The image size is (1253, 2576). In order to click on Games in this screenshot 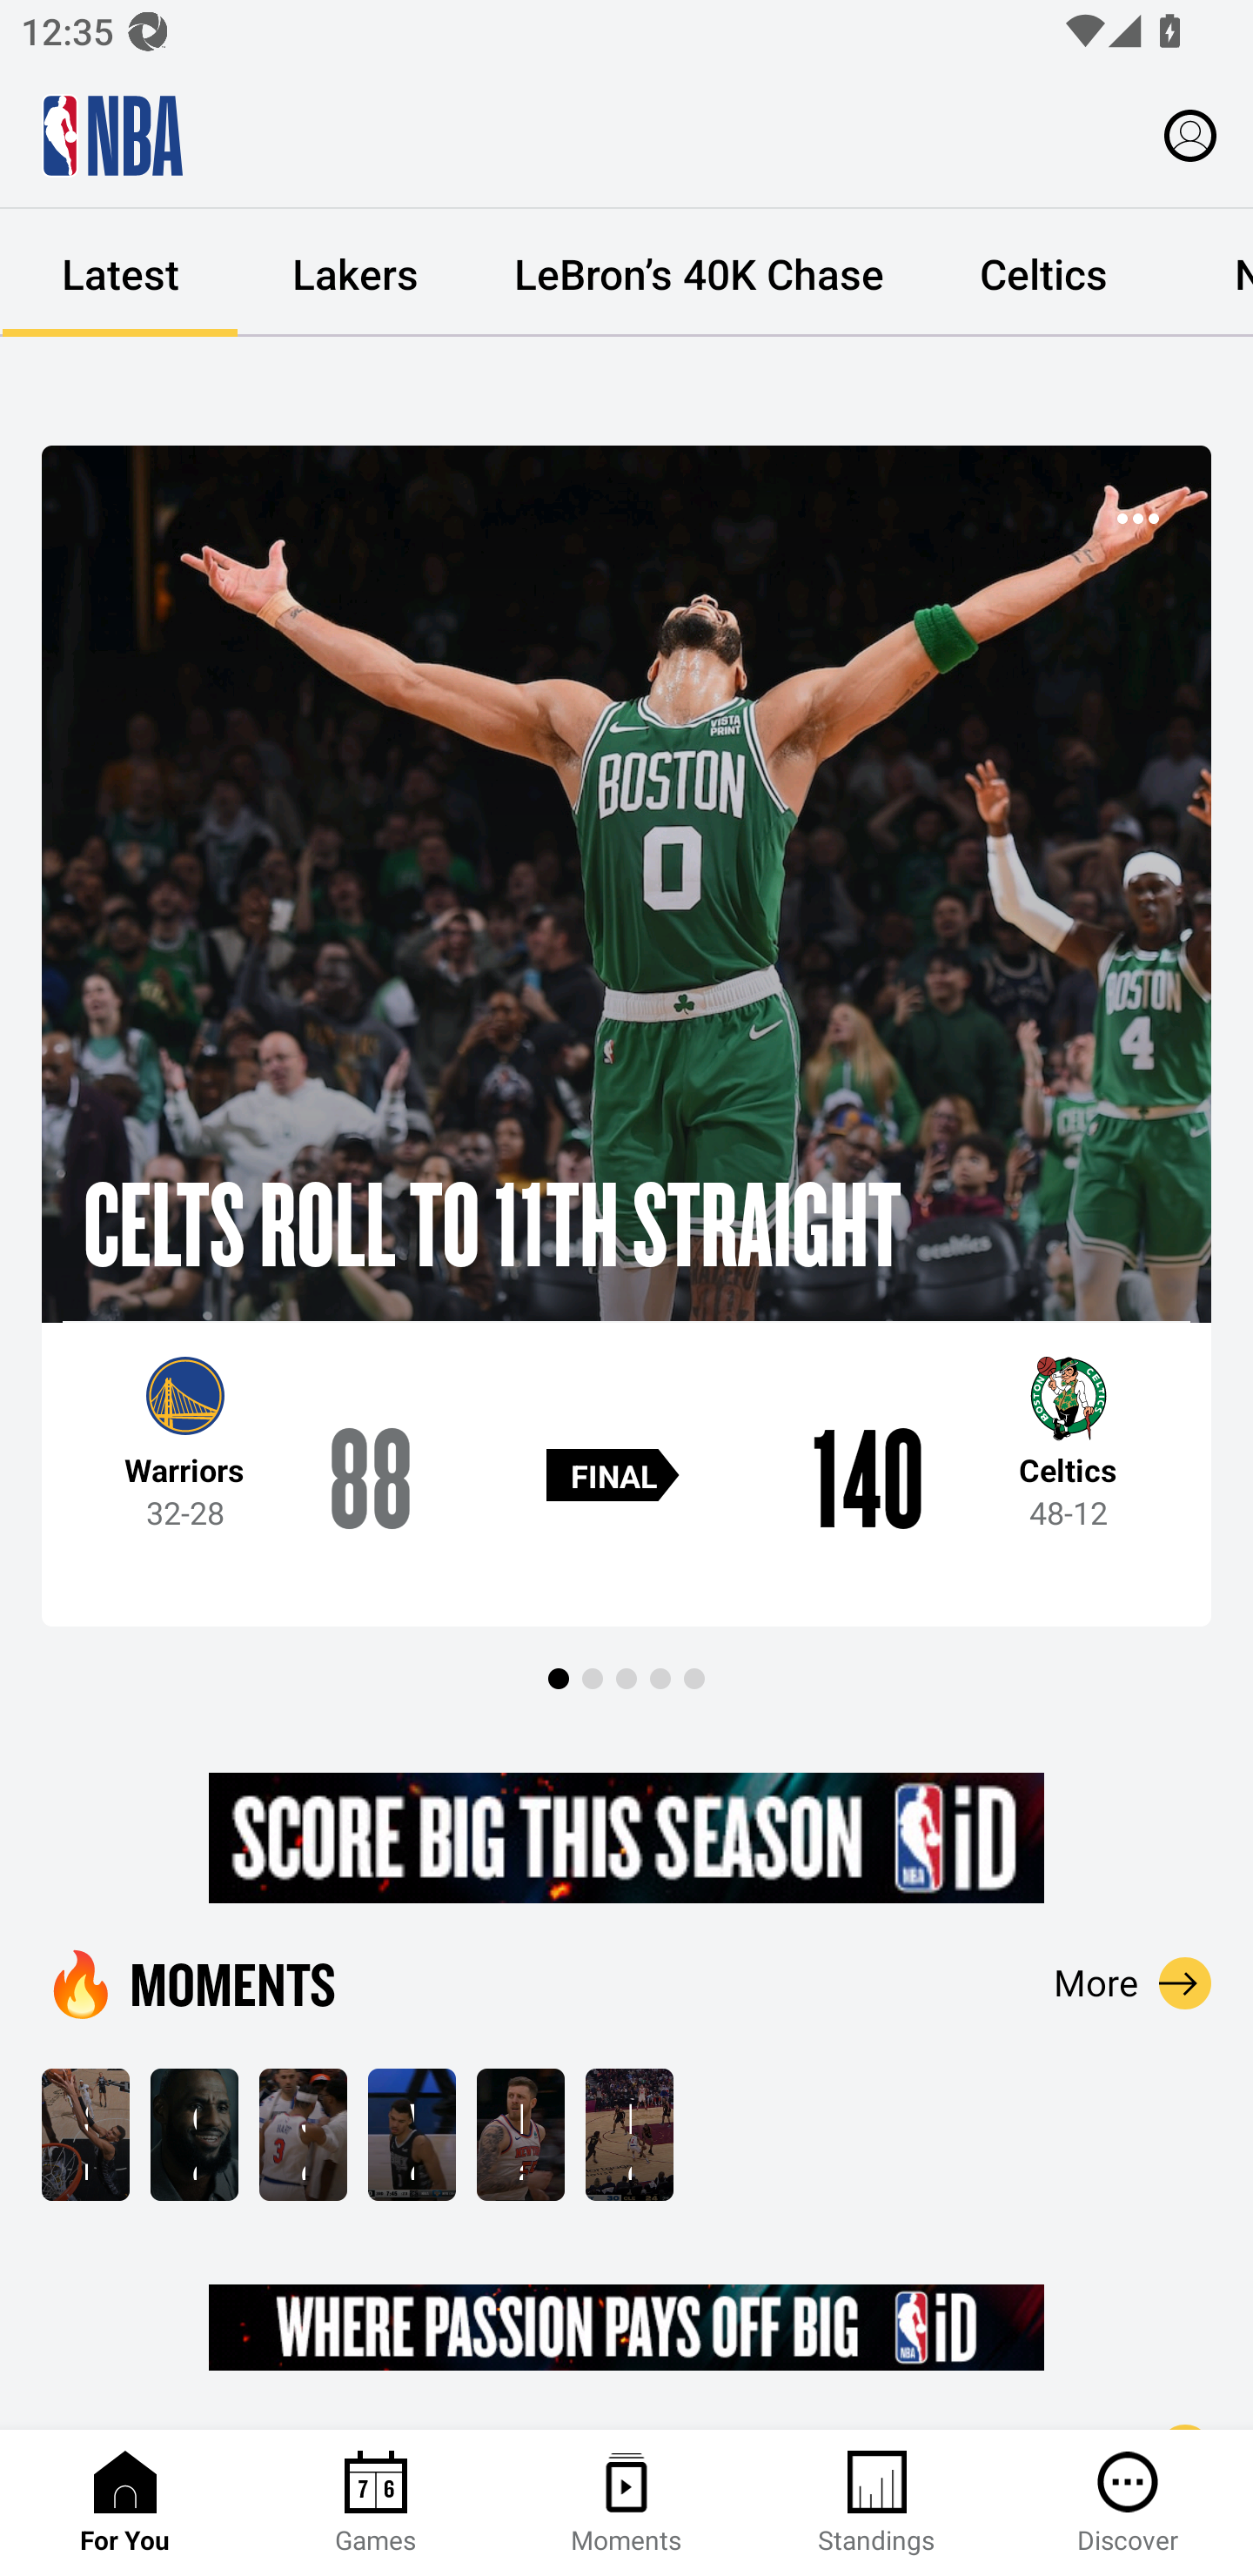, I will do `click(376, 2503)`.